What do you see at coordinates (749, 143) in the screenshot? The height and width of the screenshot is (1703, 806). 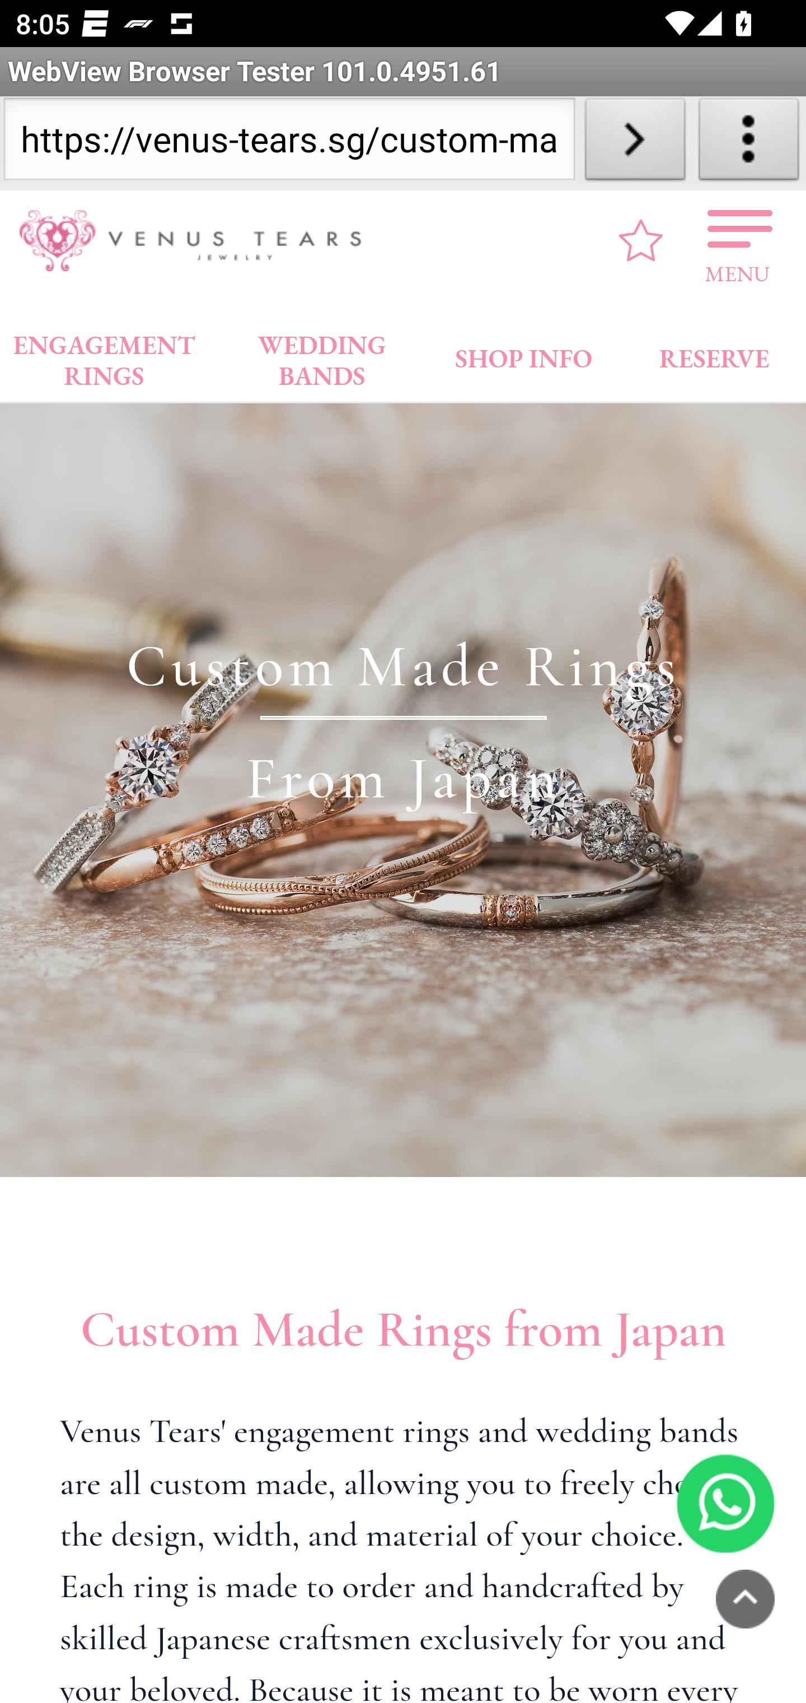 I see `About WebView` at bounding box center [749, 143].